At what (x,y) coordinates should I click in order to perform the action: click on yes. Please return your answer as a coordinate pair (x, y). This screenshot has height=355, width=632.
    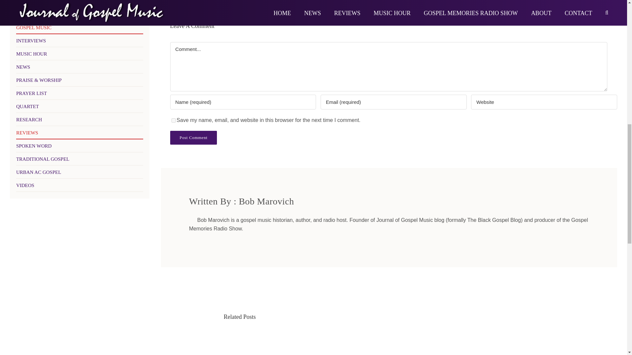
    Looking at the image, I should click on (173, 120).